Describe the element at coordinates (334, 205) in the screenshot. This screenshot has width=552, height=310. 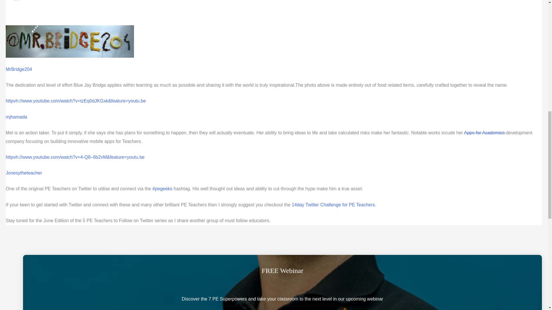
I see `14day Twitter Challenge for PE Teachers.` at that location.